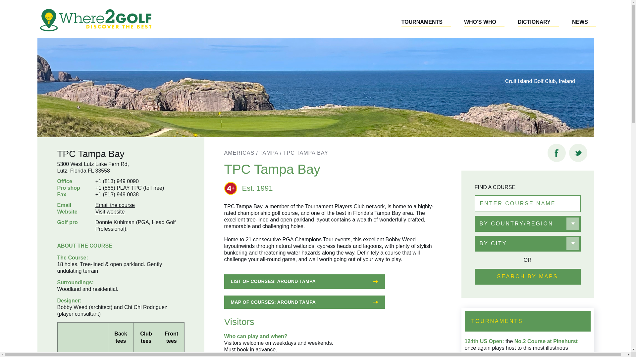 The width and height of the screenshot is (636, 357). Describe the element at coordinates (484, 22) in the screenshot. I see `WHO'S WHO` at that location.